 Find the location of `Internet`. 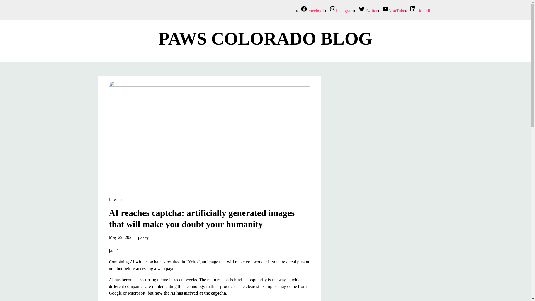

Internet is located at coordinates (115, 199).